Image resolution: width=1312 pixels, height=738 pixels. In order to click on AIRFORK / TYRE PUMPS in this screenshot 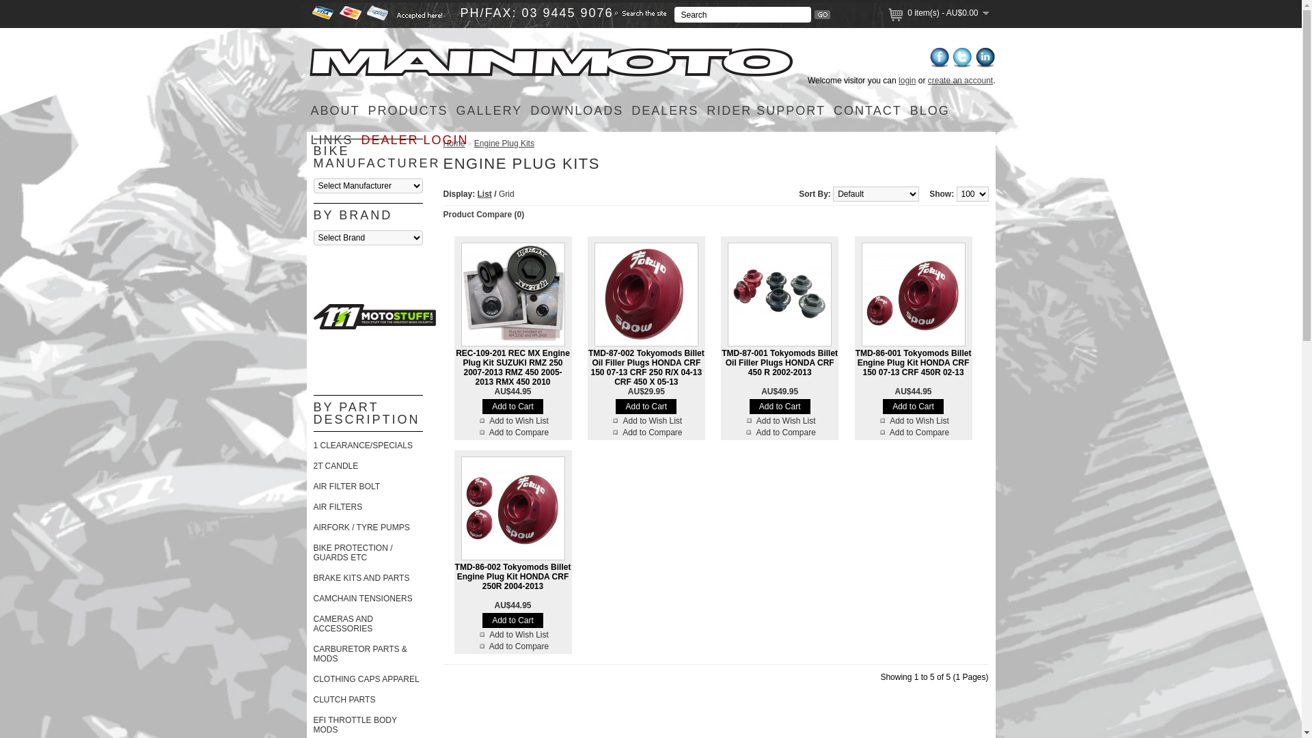, I will do `click(361, 528)`.